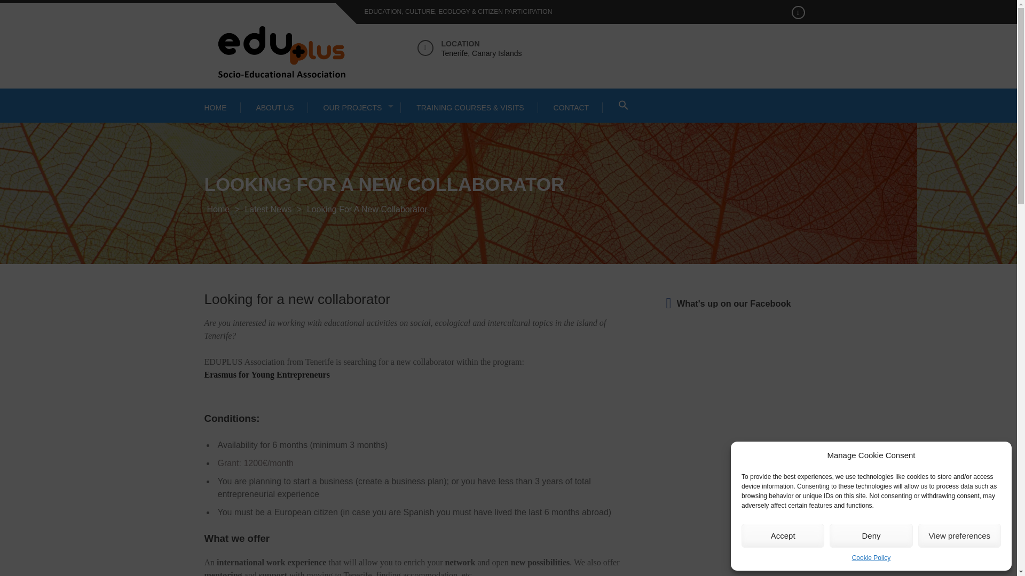  Describe the element at coordinates (737, 570) in the screenshot. I see `Likebox Iframe` at that location.